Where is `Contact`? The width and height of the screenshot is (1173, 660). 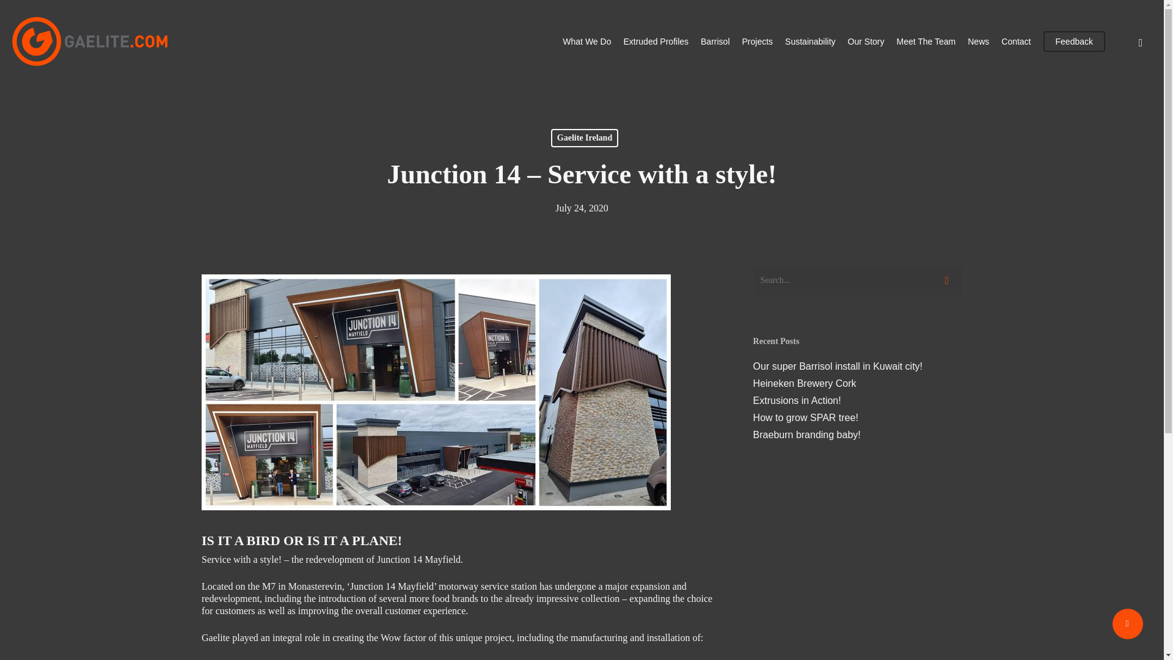 Contact is located at coordinates (1016, 42).